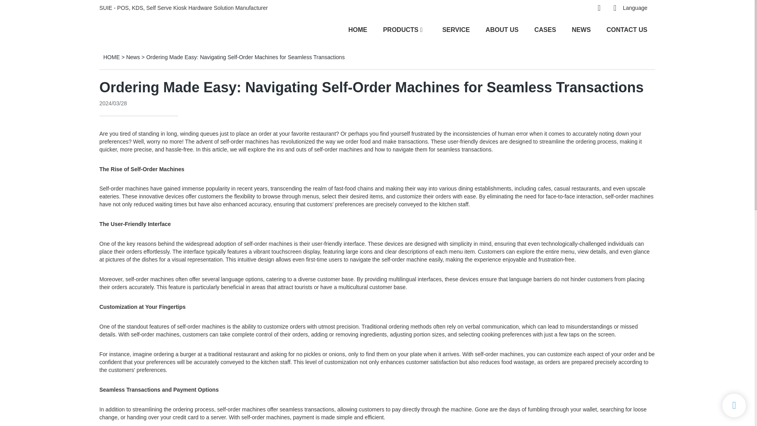  What do you see at coordinates (456, 29) in the screenshot?
I see `SERVICE` at bounding box center [456, 29].